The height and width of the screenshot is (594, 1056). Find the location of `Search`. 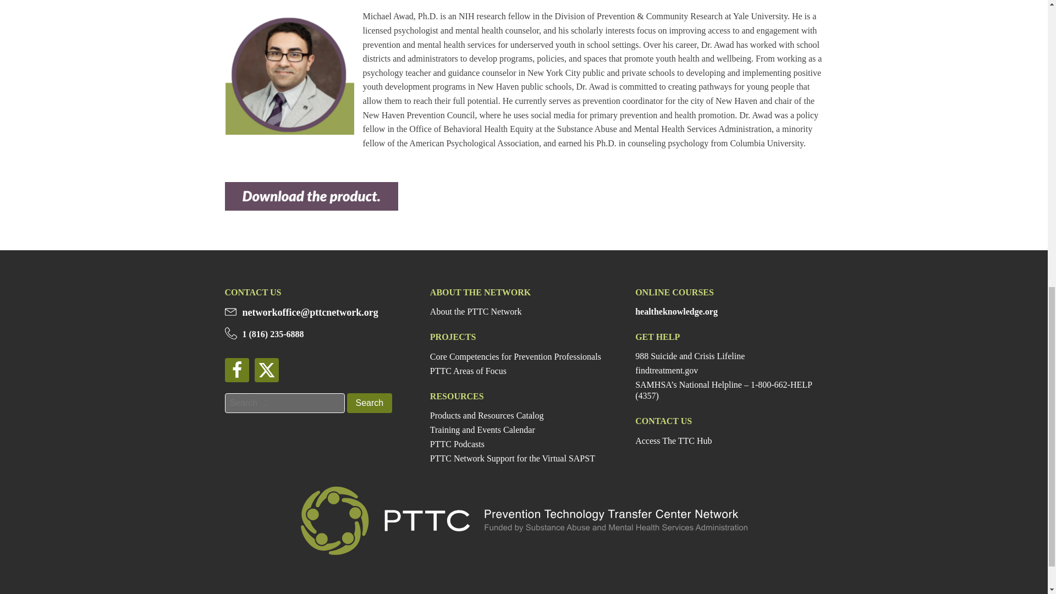

Search is located at coordinates (369, 403).